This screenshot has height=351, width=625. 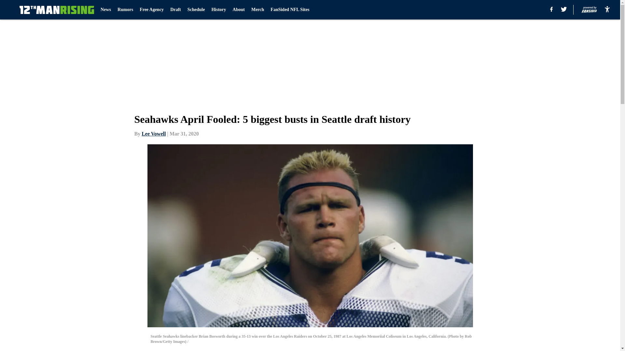 I want to click on Merch, so click(x=257, y=10).